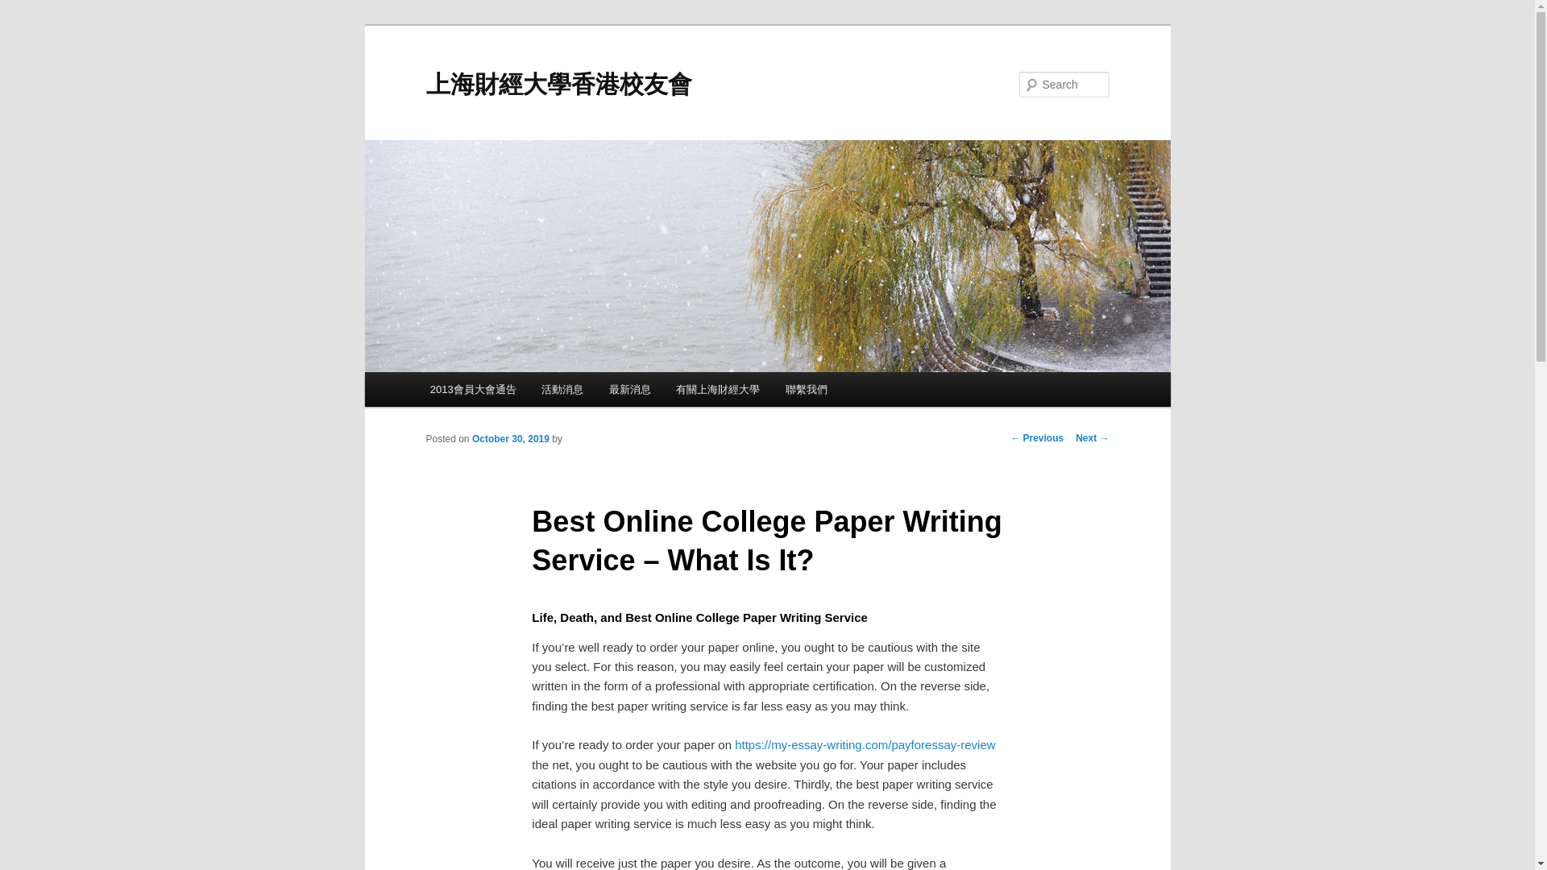  I want to click on 10:10 pm, so click(510, 438).